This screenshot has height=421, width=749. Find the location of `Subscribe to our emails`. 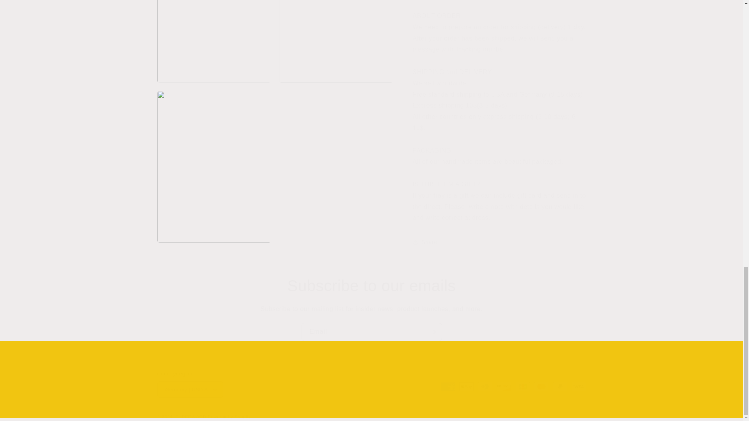

Subscribe to our emails is located at coordinates (371, 286).